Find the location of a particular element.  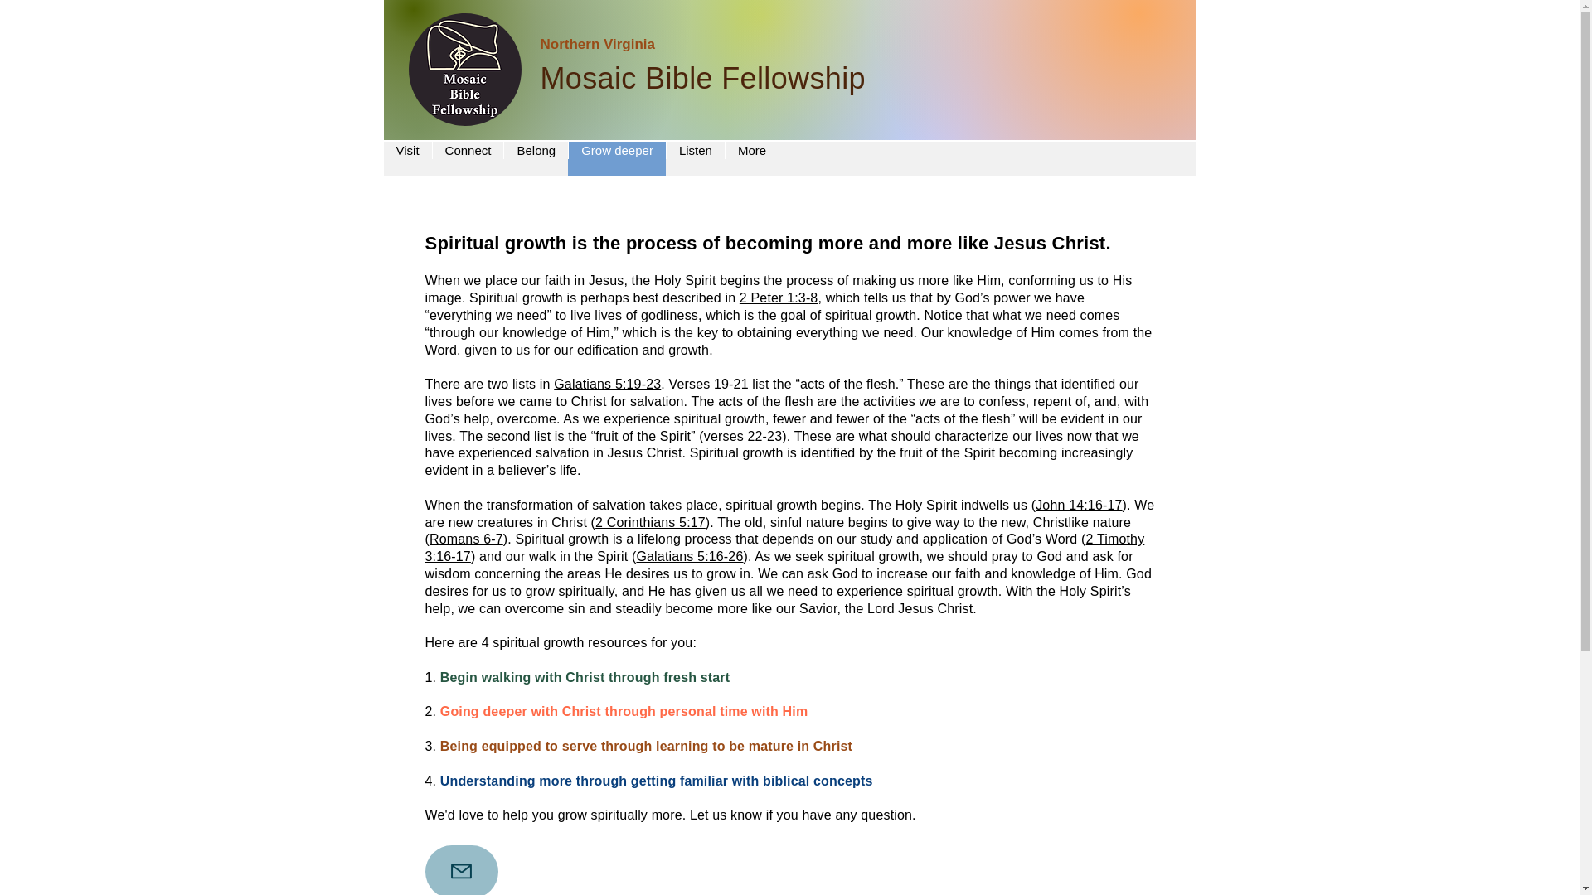

2 Timothy 3:16-17 is located at coordinates (784, 547).